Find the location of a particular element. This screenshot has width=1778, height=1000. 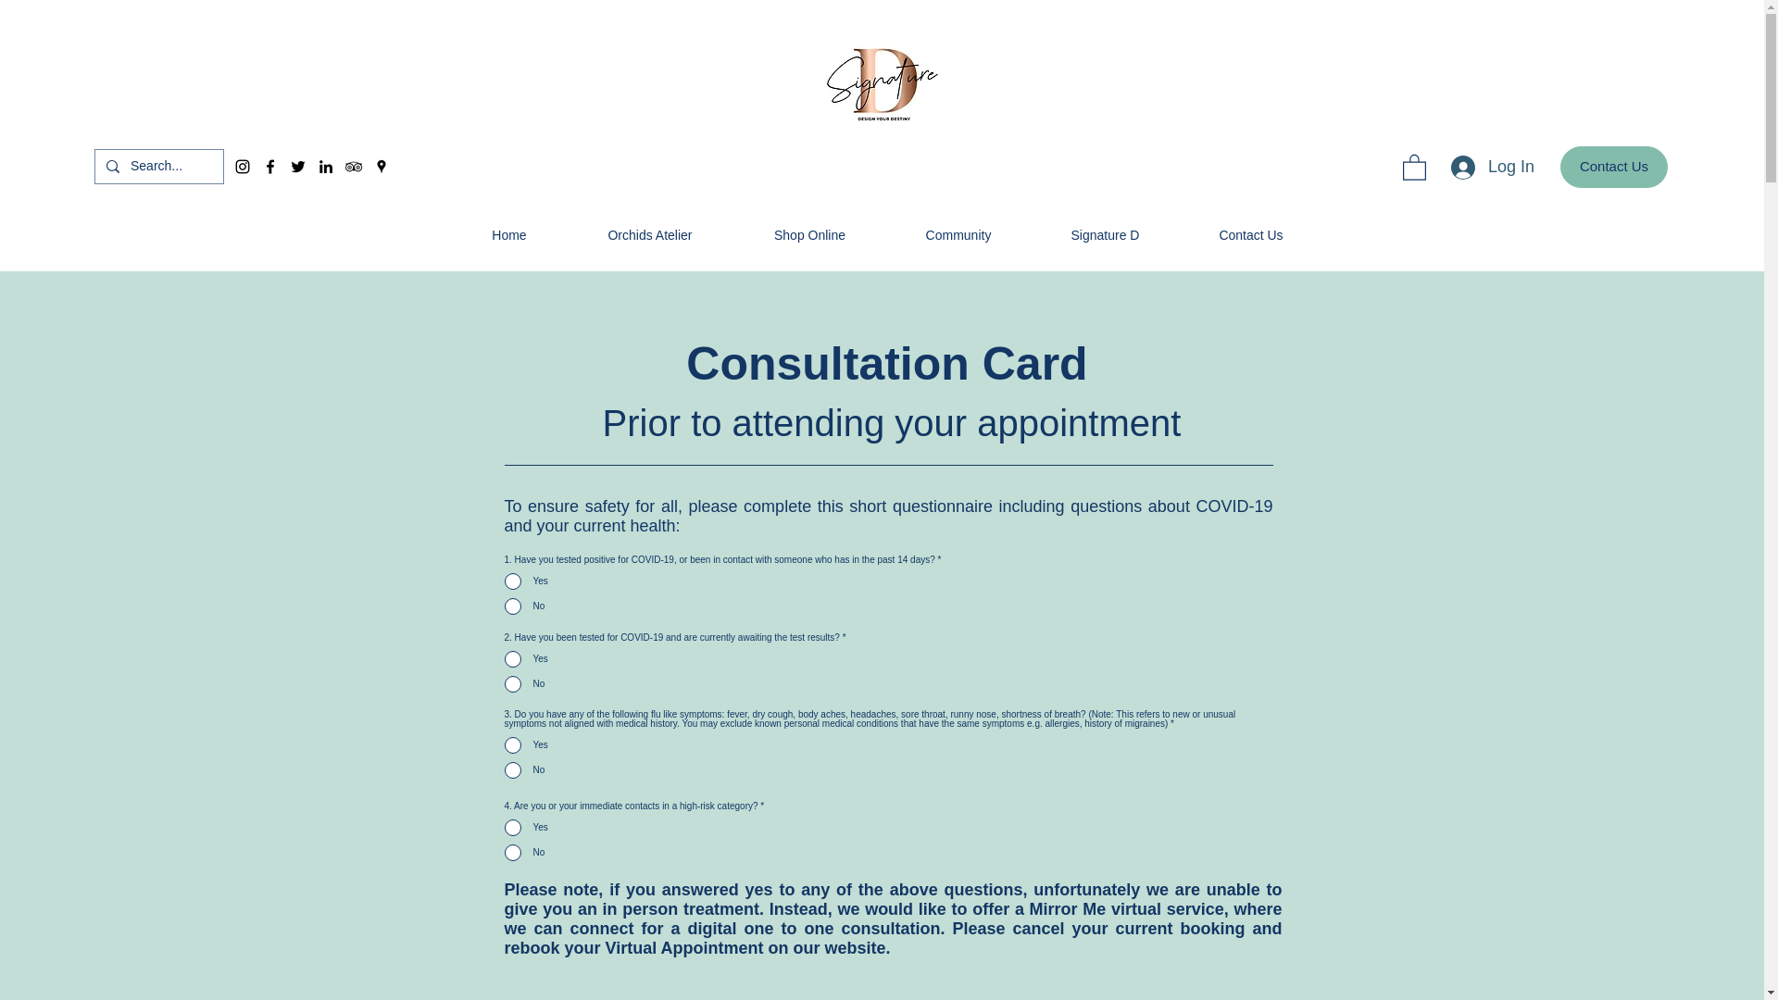

Contact Us is located at coordinates (1251, 234).